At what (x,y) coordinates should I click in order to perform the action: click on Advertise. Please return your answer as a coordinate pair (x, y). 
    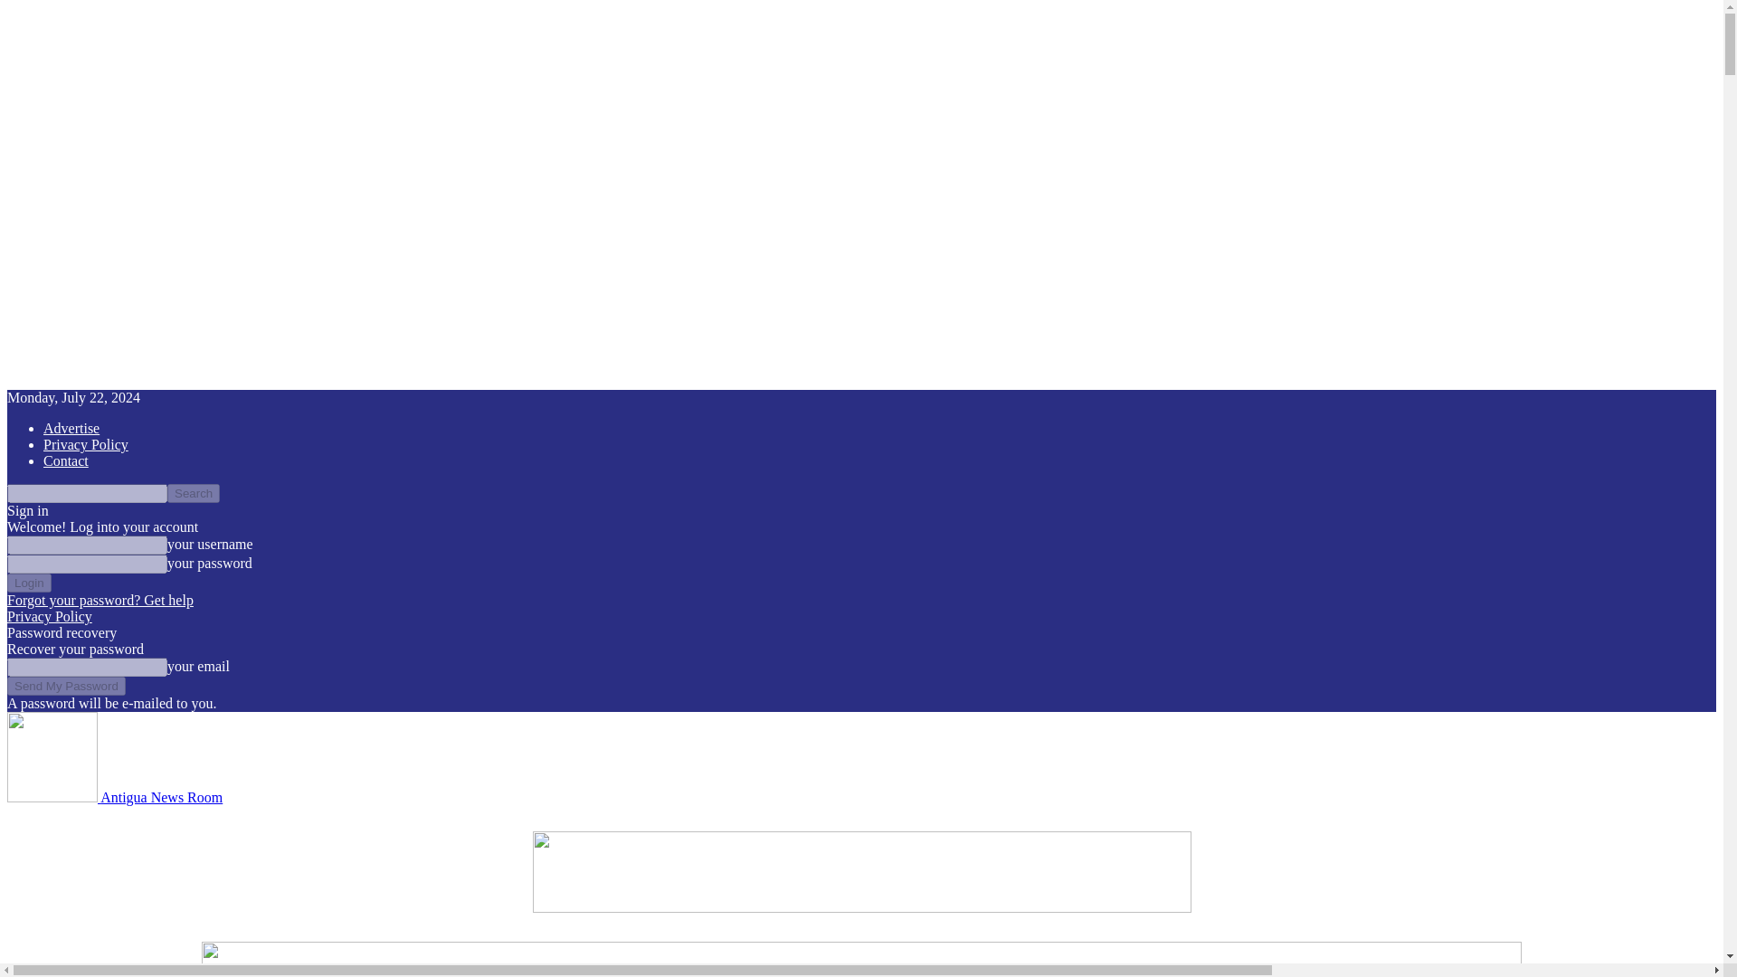
    Looking at the image, I should click on (71, 428).